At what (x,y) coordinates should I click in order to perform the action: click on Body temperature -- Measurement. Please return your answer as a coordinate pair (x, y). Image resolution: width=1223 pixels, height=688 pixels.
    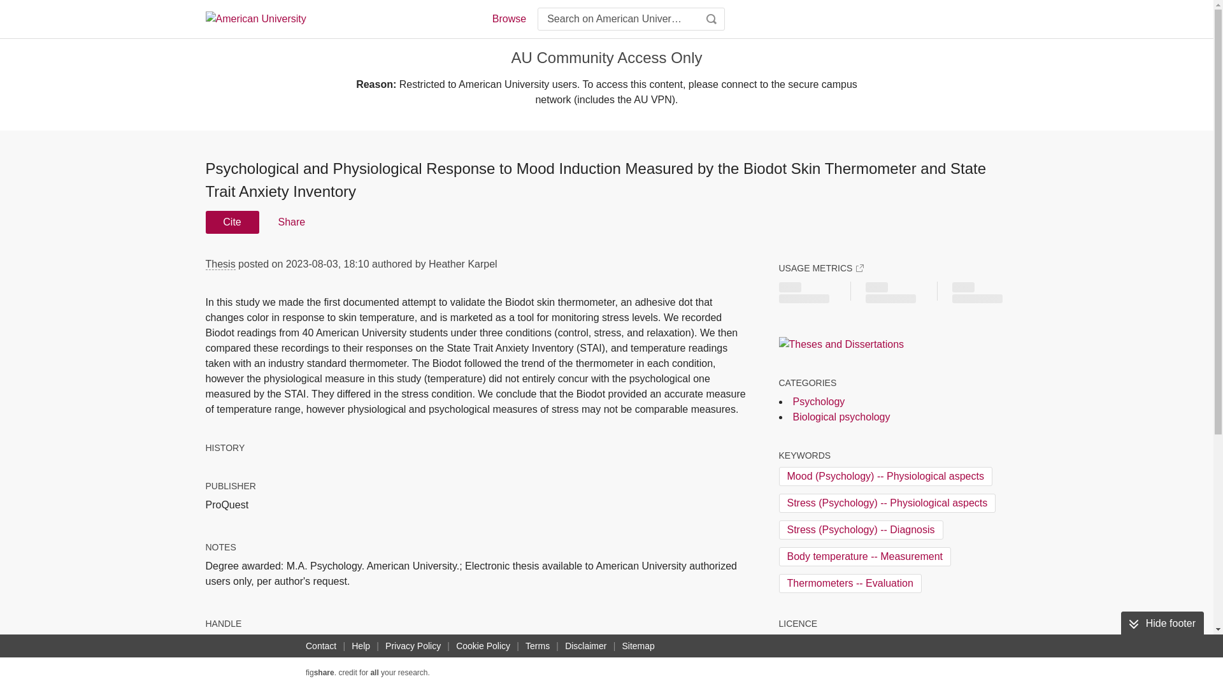
    Looking at the image, I should click on (864, 556).